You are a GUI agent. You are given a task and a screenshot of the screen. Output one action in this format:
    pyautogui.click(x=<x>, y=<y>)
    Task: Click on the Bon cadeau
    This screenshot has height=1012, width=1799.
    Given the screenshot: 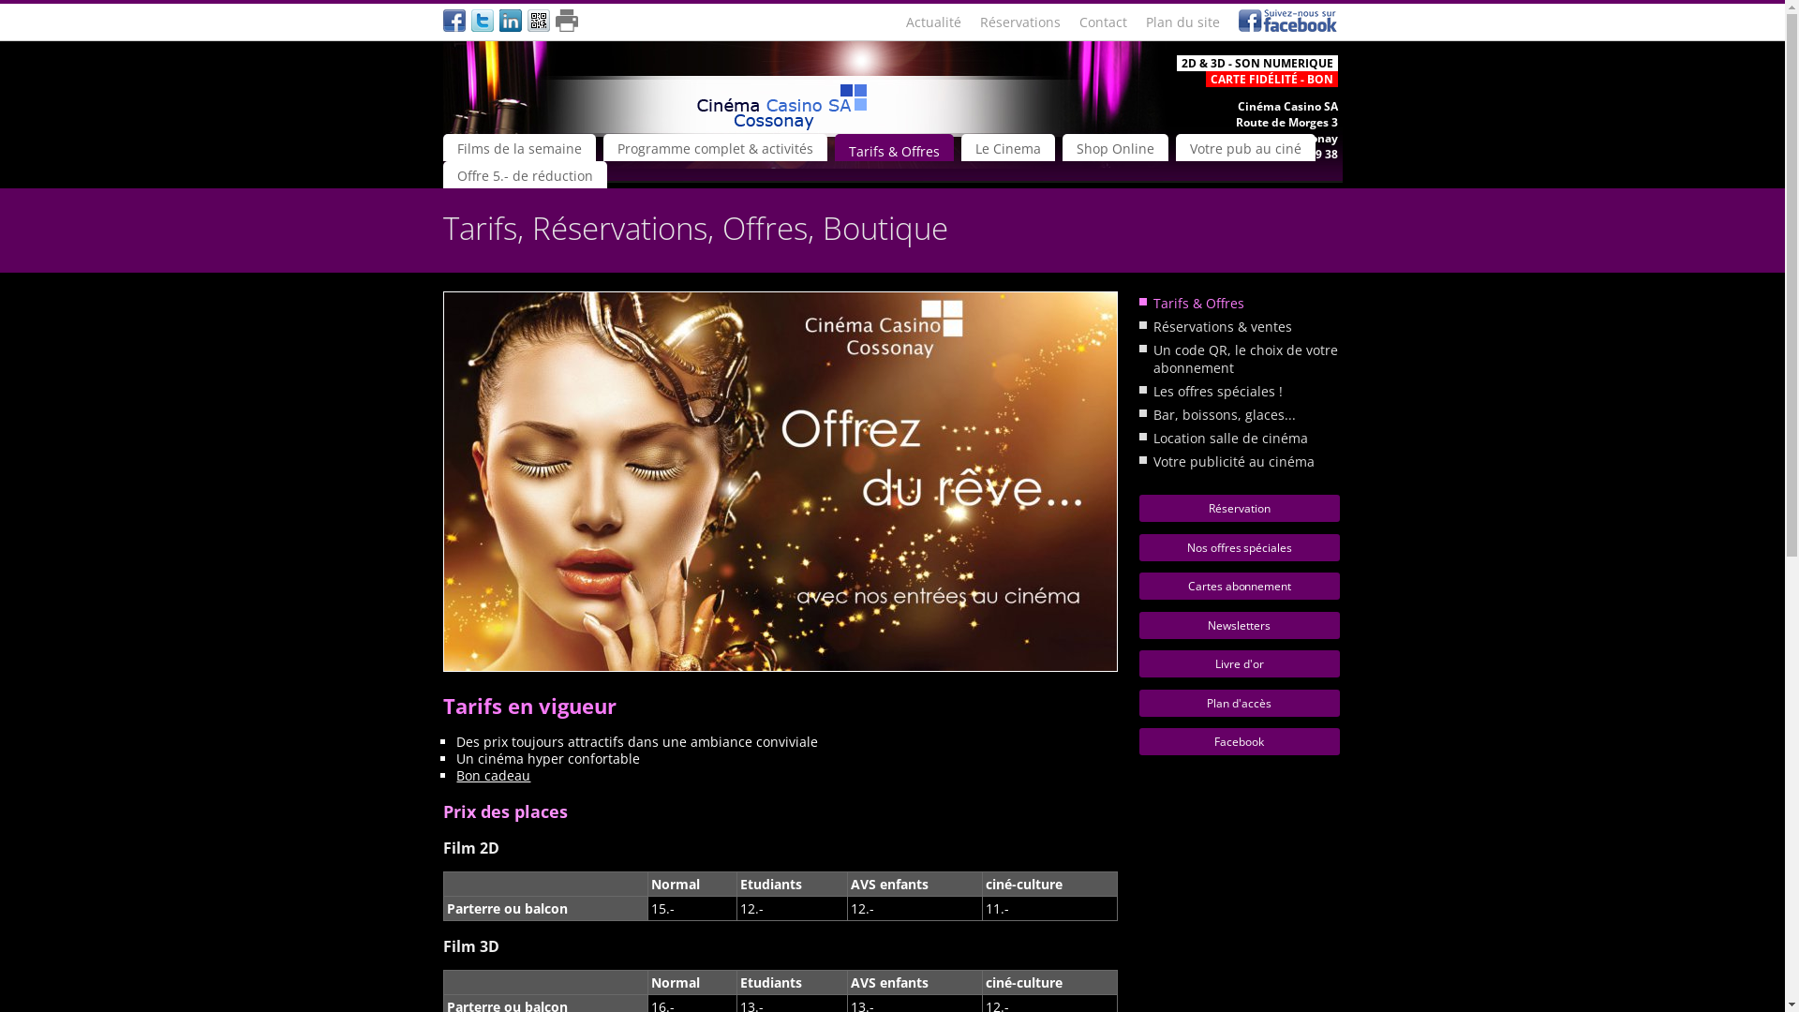 What is the action you would take?
    pyautogui.click(x=493, y=776)
    